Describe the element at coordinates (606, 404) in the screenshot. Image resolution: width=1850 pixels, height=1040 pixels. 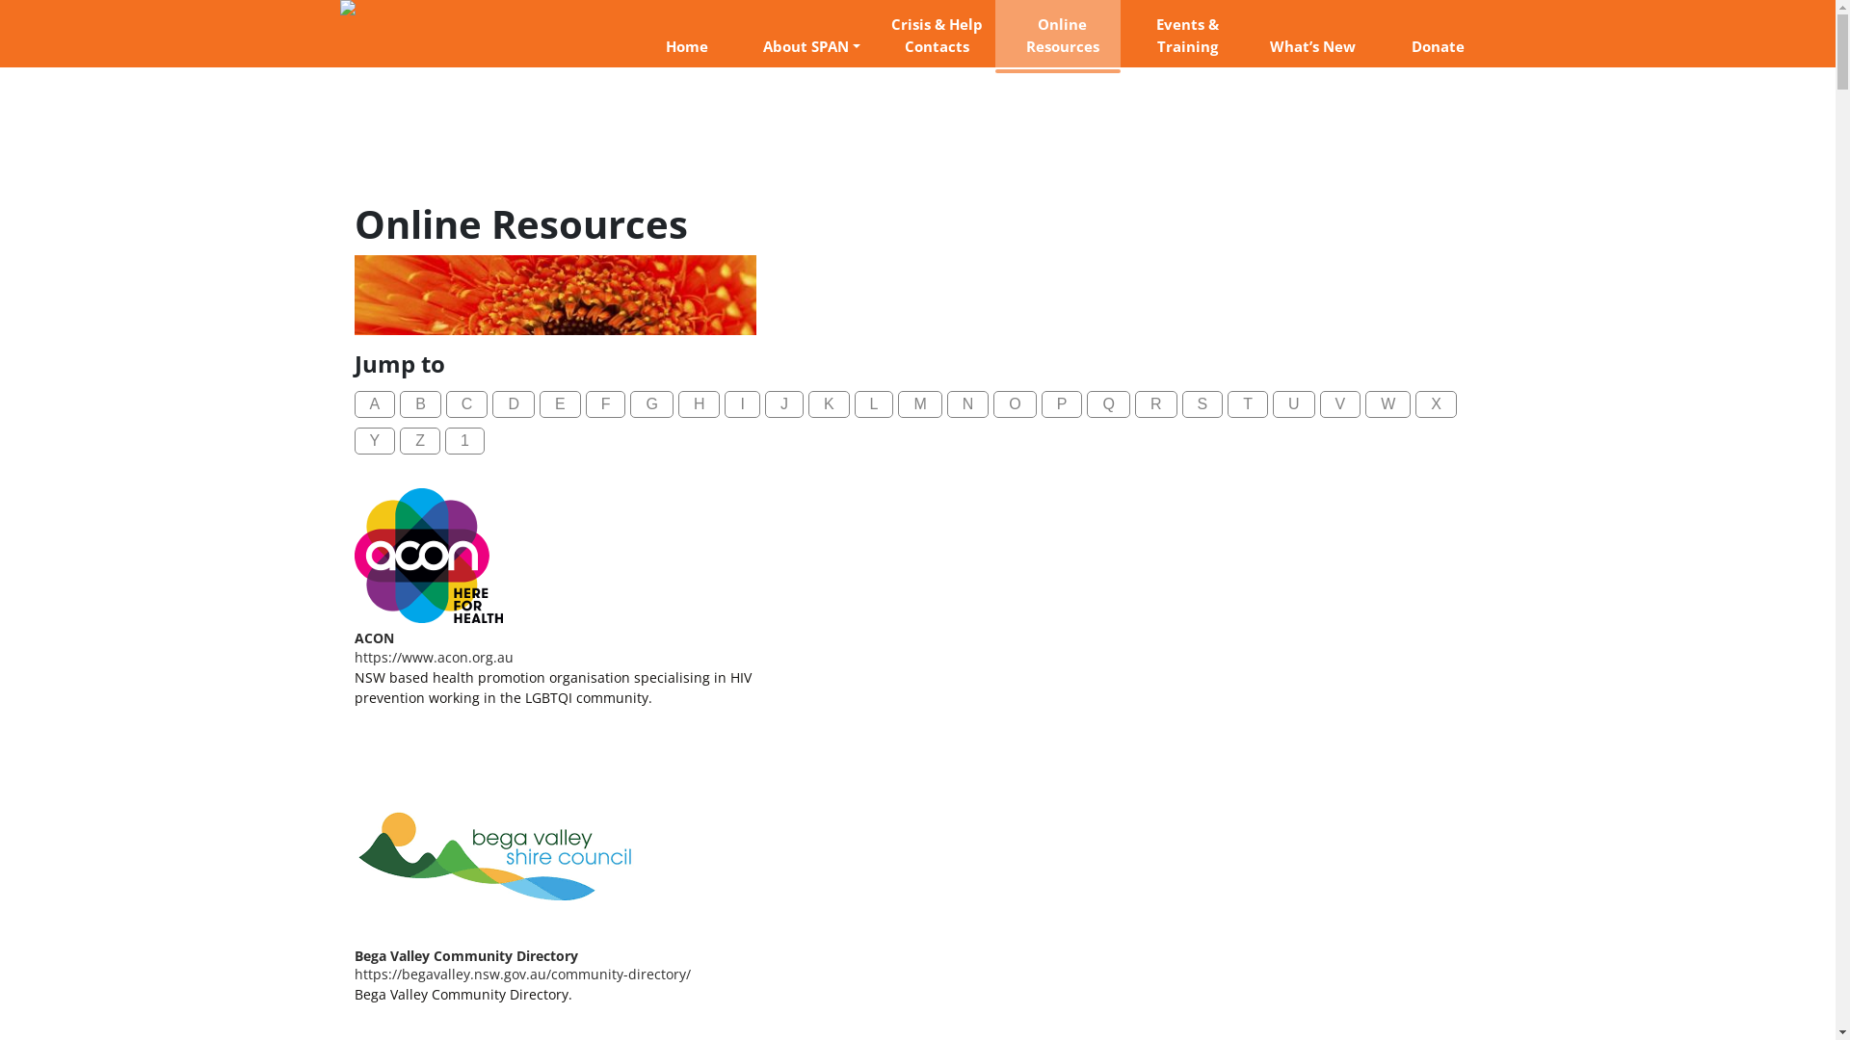
I see `F` at that location.